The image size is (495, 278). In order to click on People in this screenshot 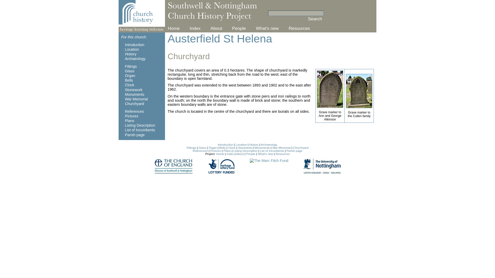, I will do `click(239, 28)`.